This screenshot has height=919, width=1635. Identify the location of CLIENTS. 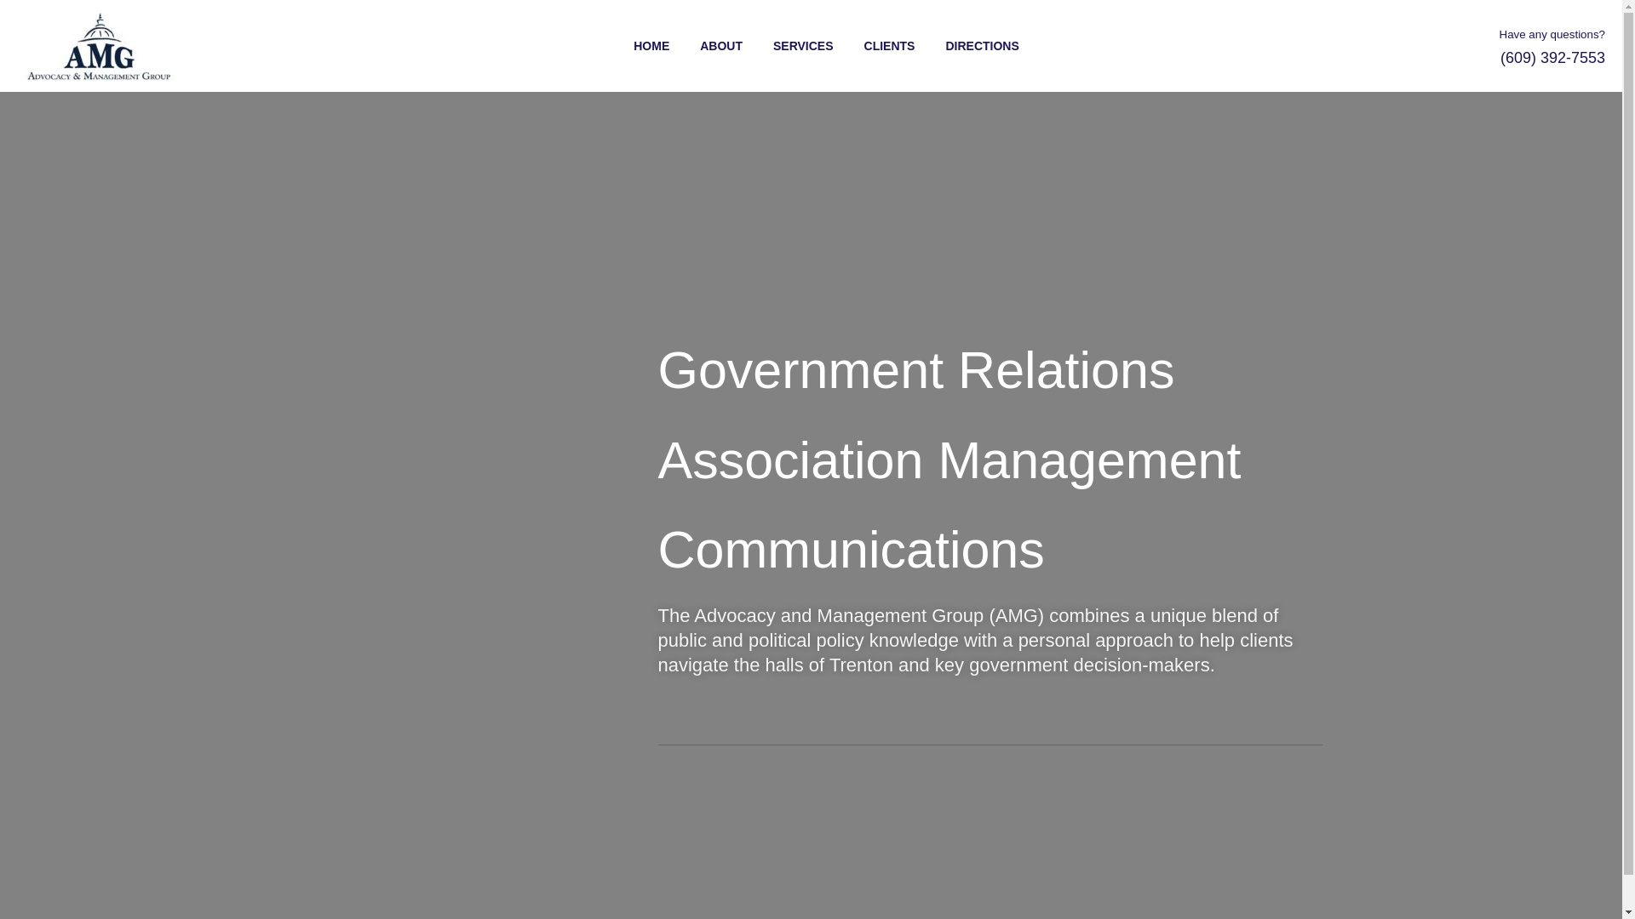
(875, 47).